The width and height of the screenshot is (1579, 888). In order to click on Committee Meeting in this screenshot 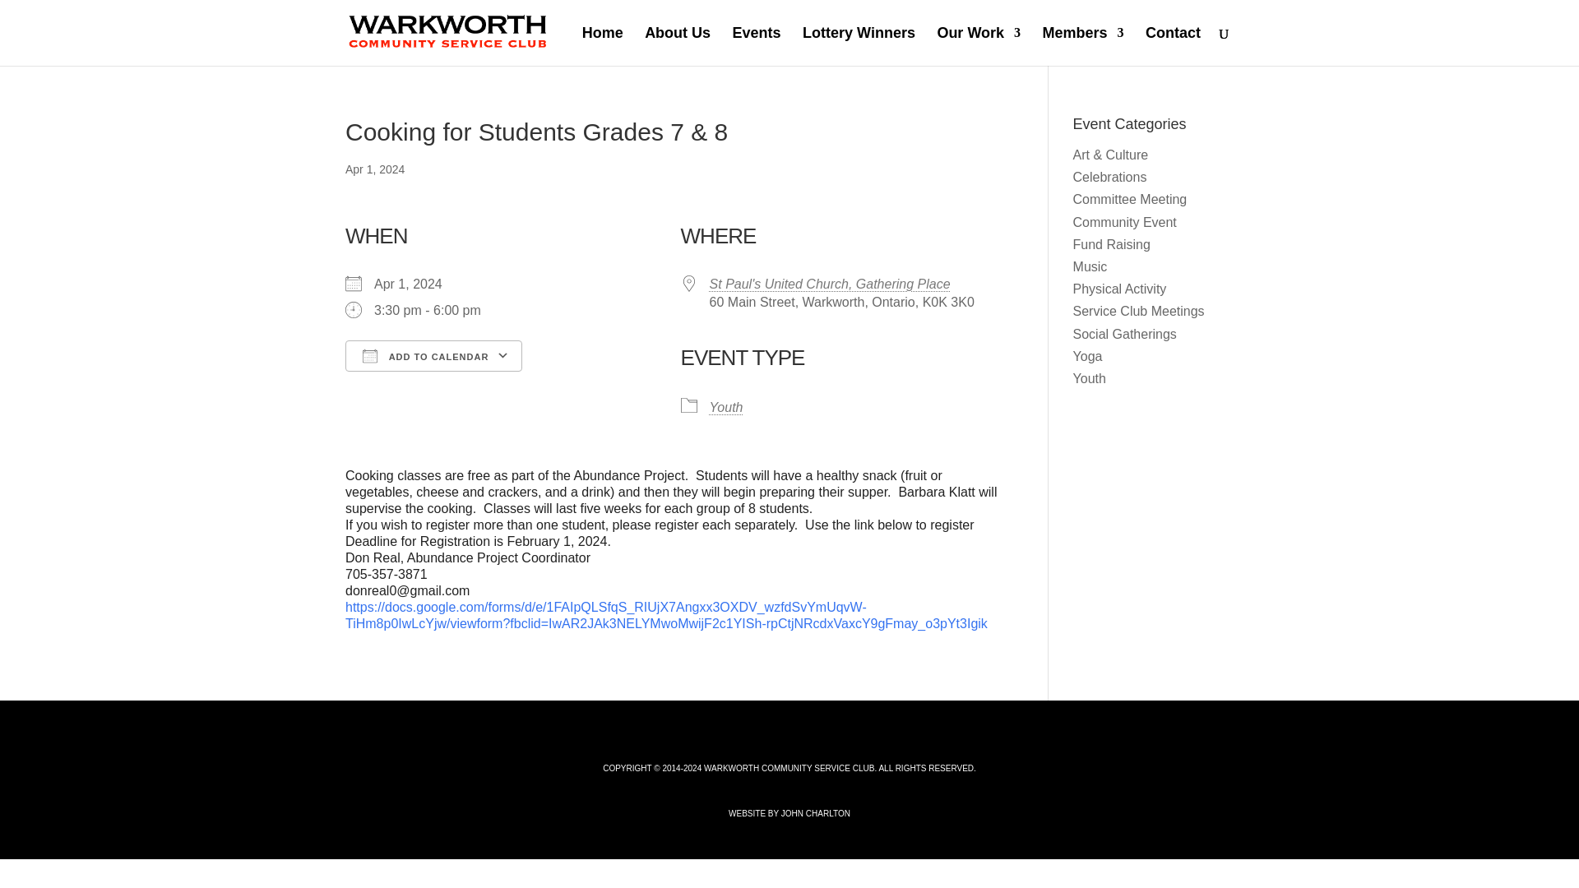, I will do `click(1130, 199)`.